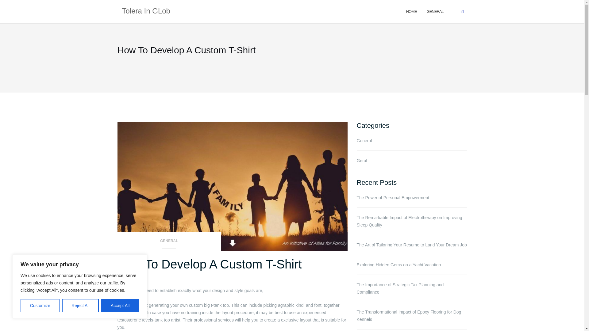 The height and width of the screenshot is (331, 589). What do you see at coordinates (169, 243) in the screenshot?
I see `GENERAL` at bounding box center [169, 243].